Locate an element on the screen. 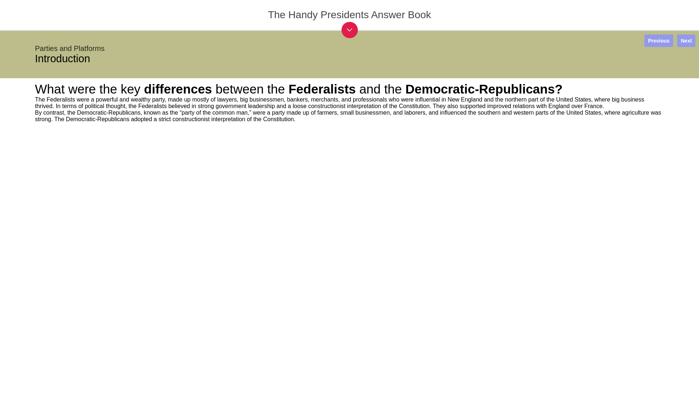 This screenshot has height=393, width=699. Next is located at coordinates (686, 41).